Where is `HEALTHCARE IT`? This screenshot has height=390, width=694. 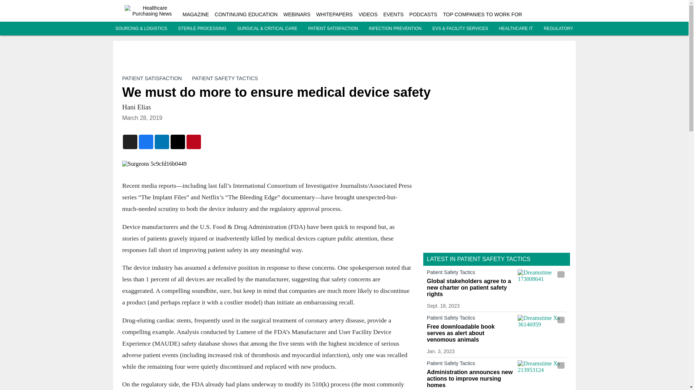
HEALTHCARE IT is located at coordinates (516, 29).